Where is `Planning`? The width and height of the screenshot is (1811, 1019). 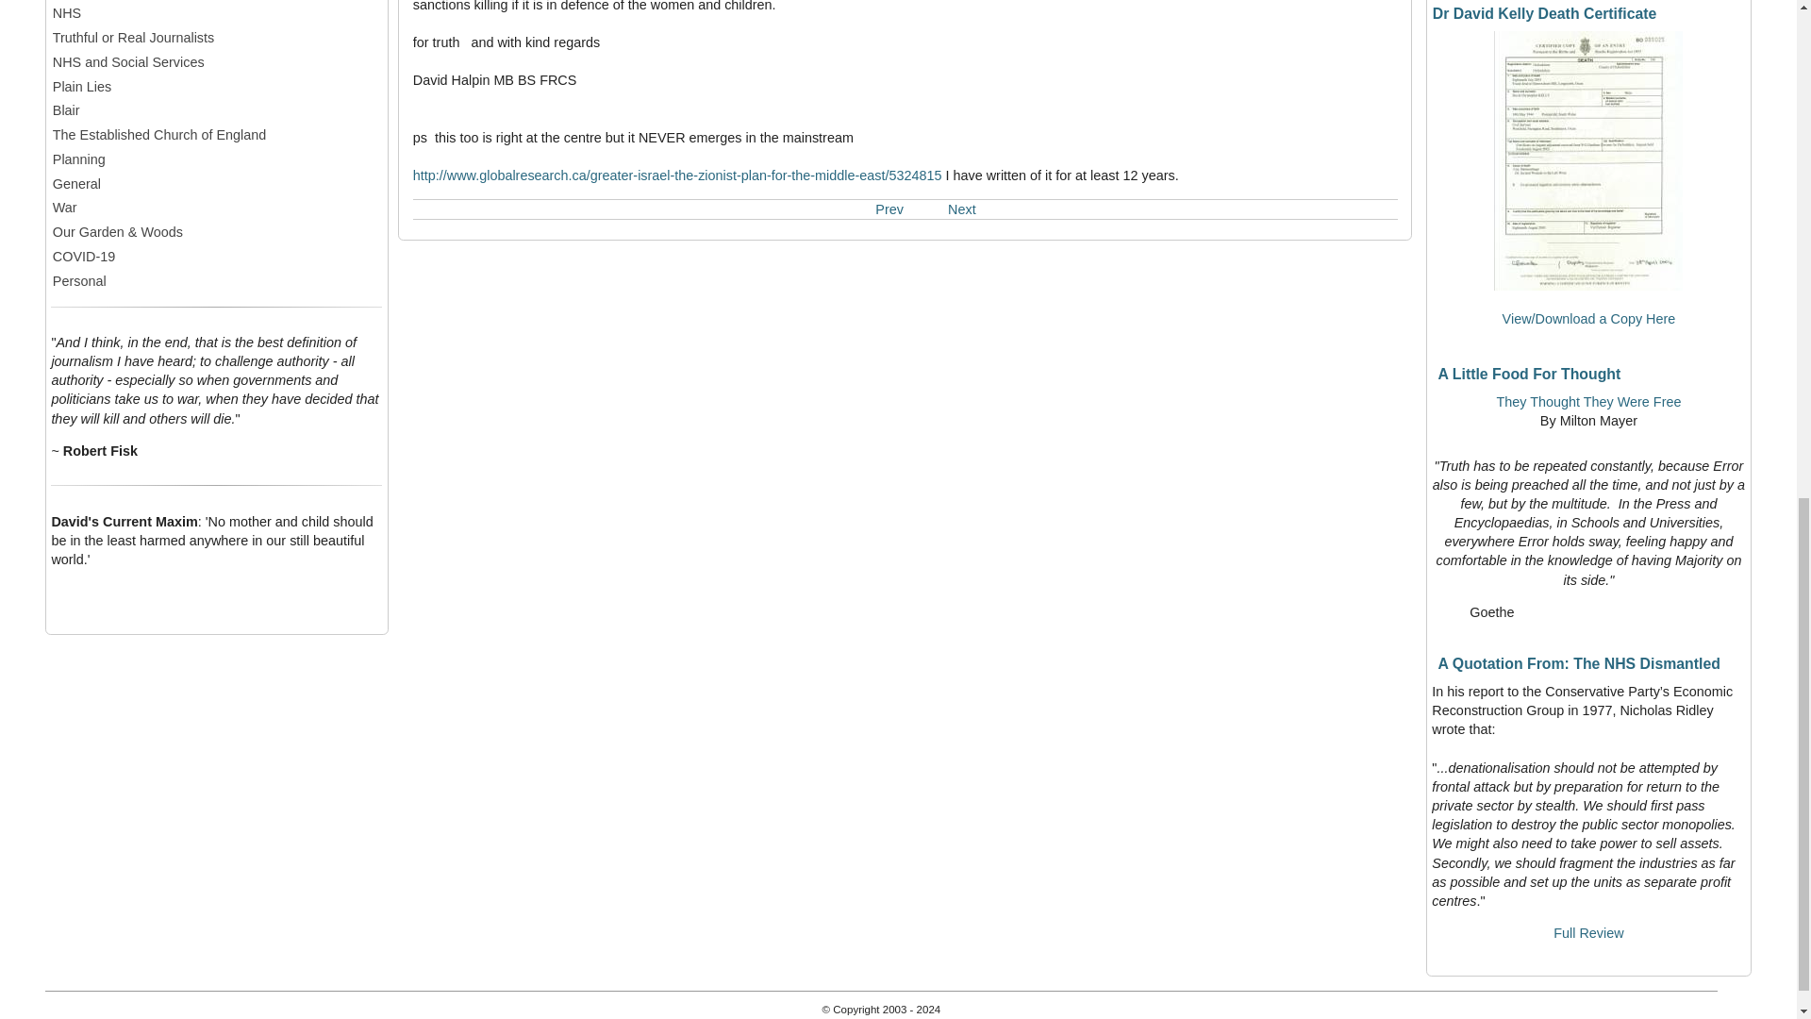 Planning is located at coordinates (217, 159).